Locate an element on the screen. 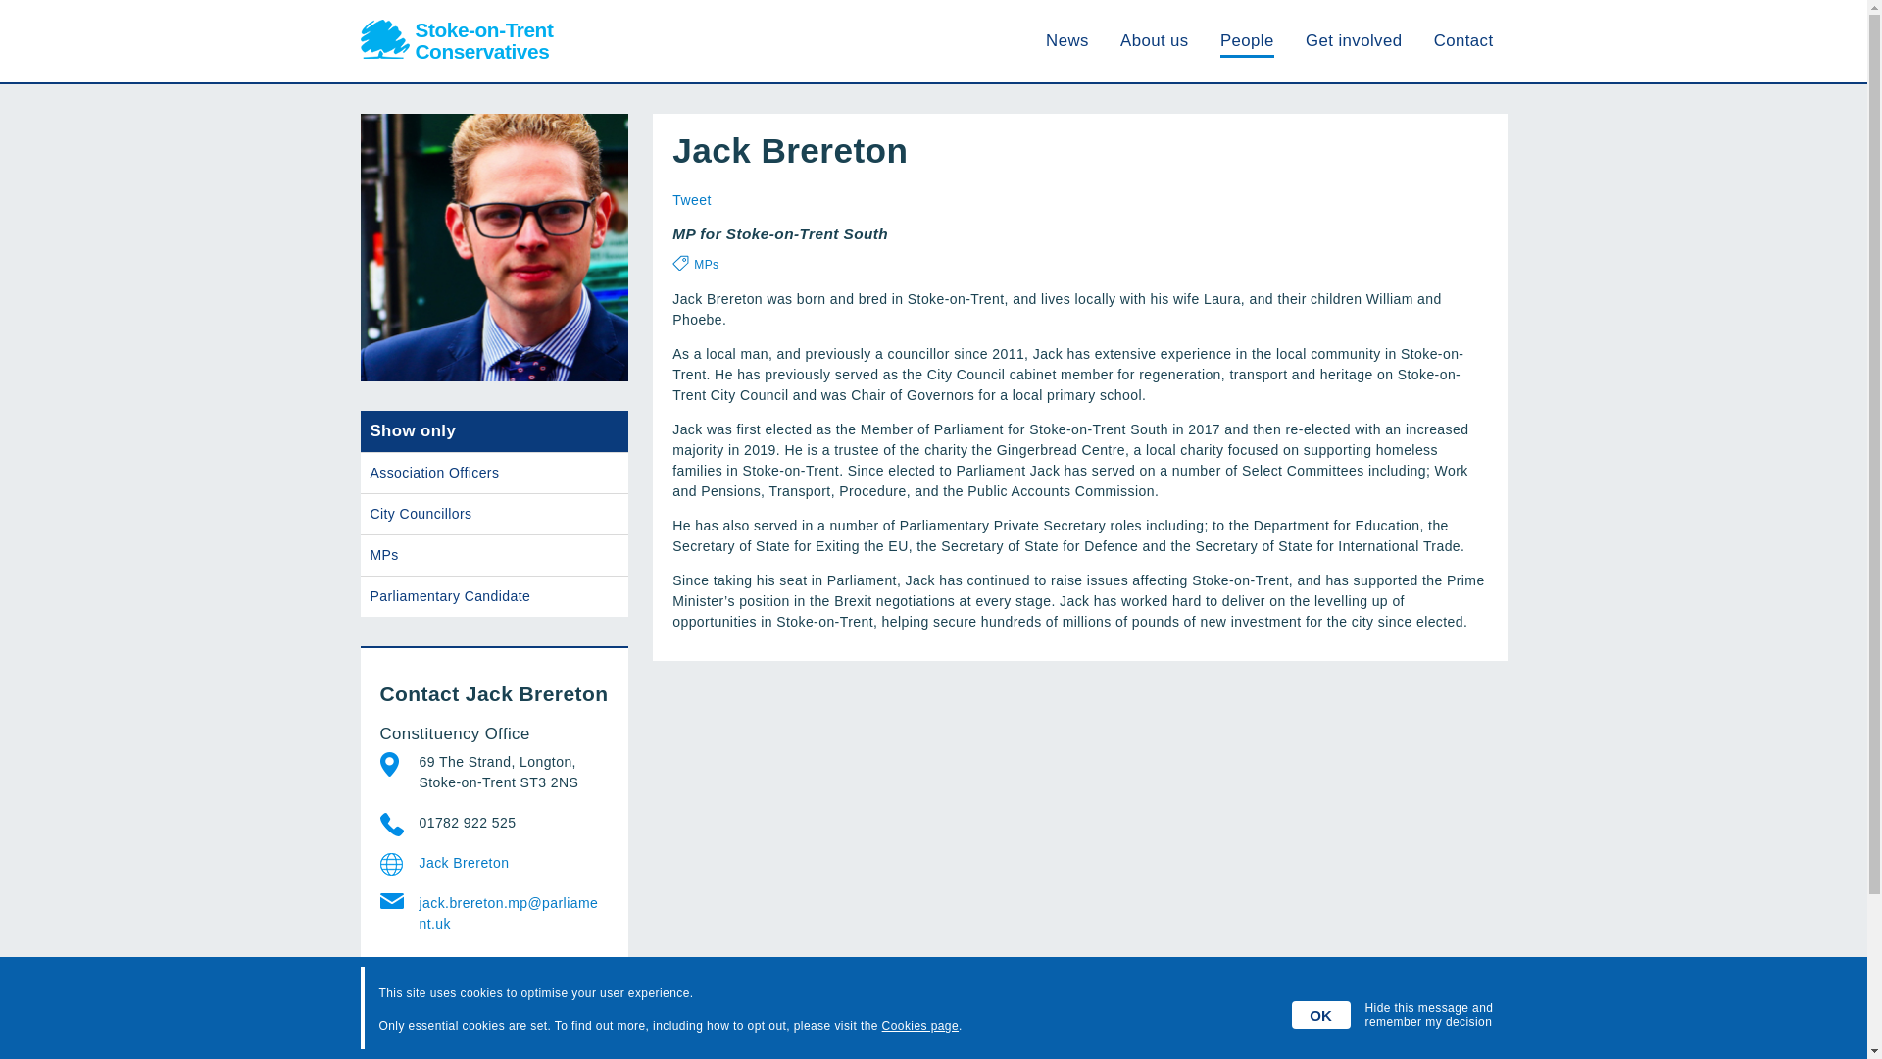 The width and height of the screenshot is (1882, 1059). Tweet is located at coordinates (691, 199).